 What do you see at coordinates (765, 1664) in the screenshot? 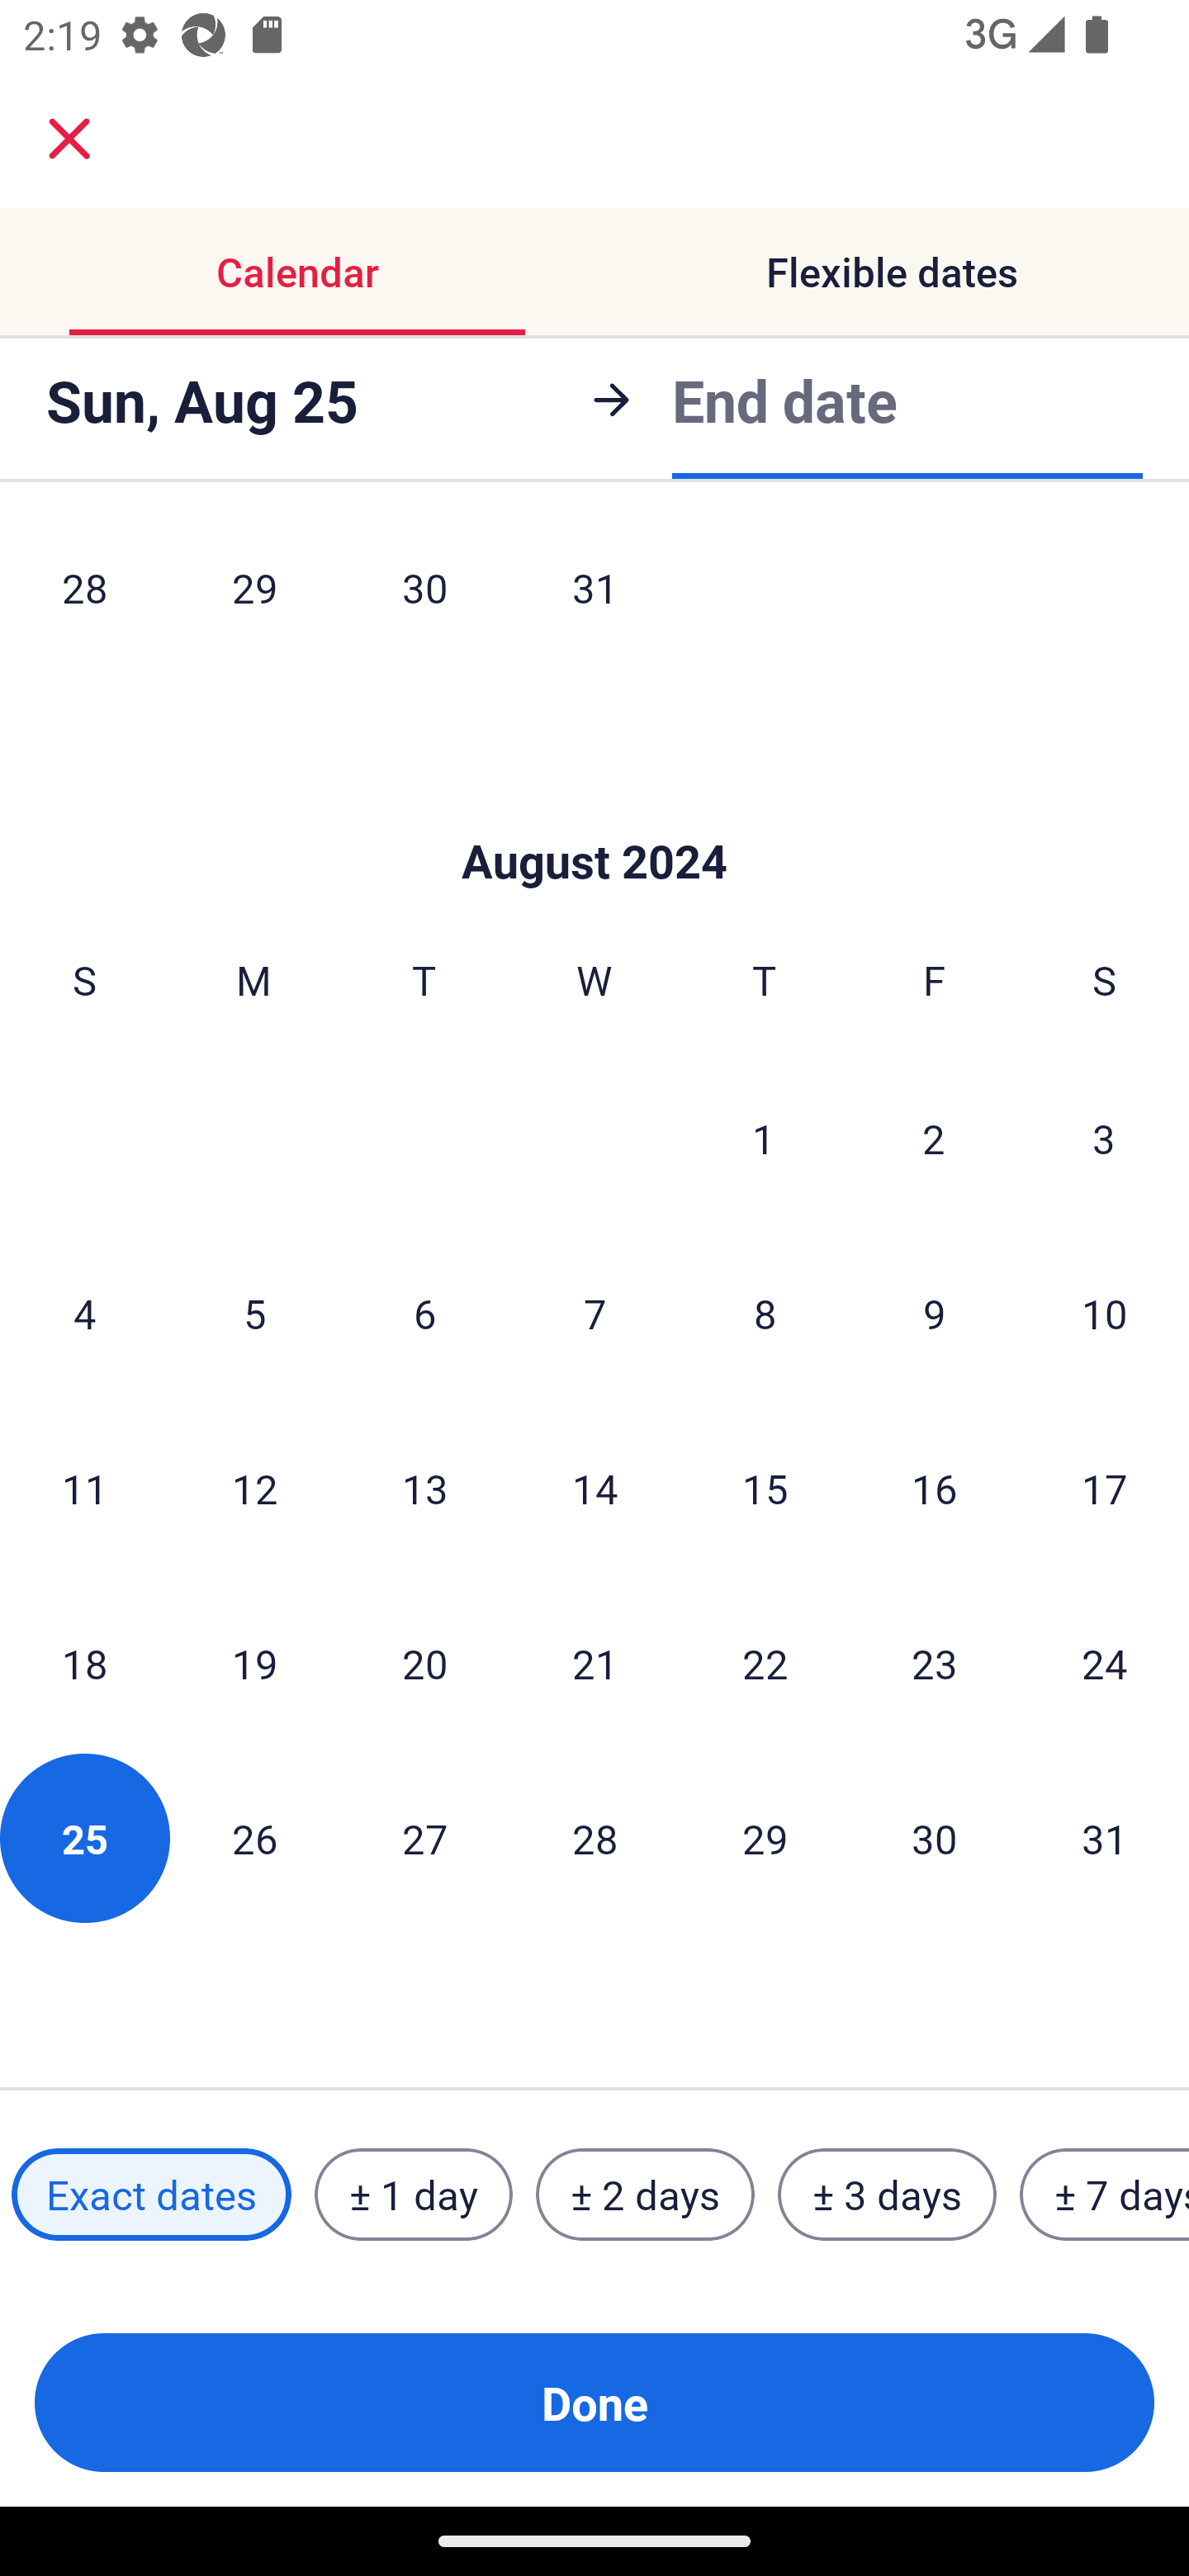
I see `22 Thursday, August 22, 2024` at bounding box center [765, 1664].